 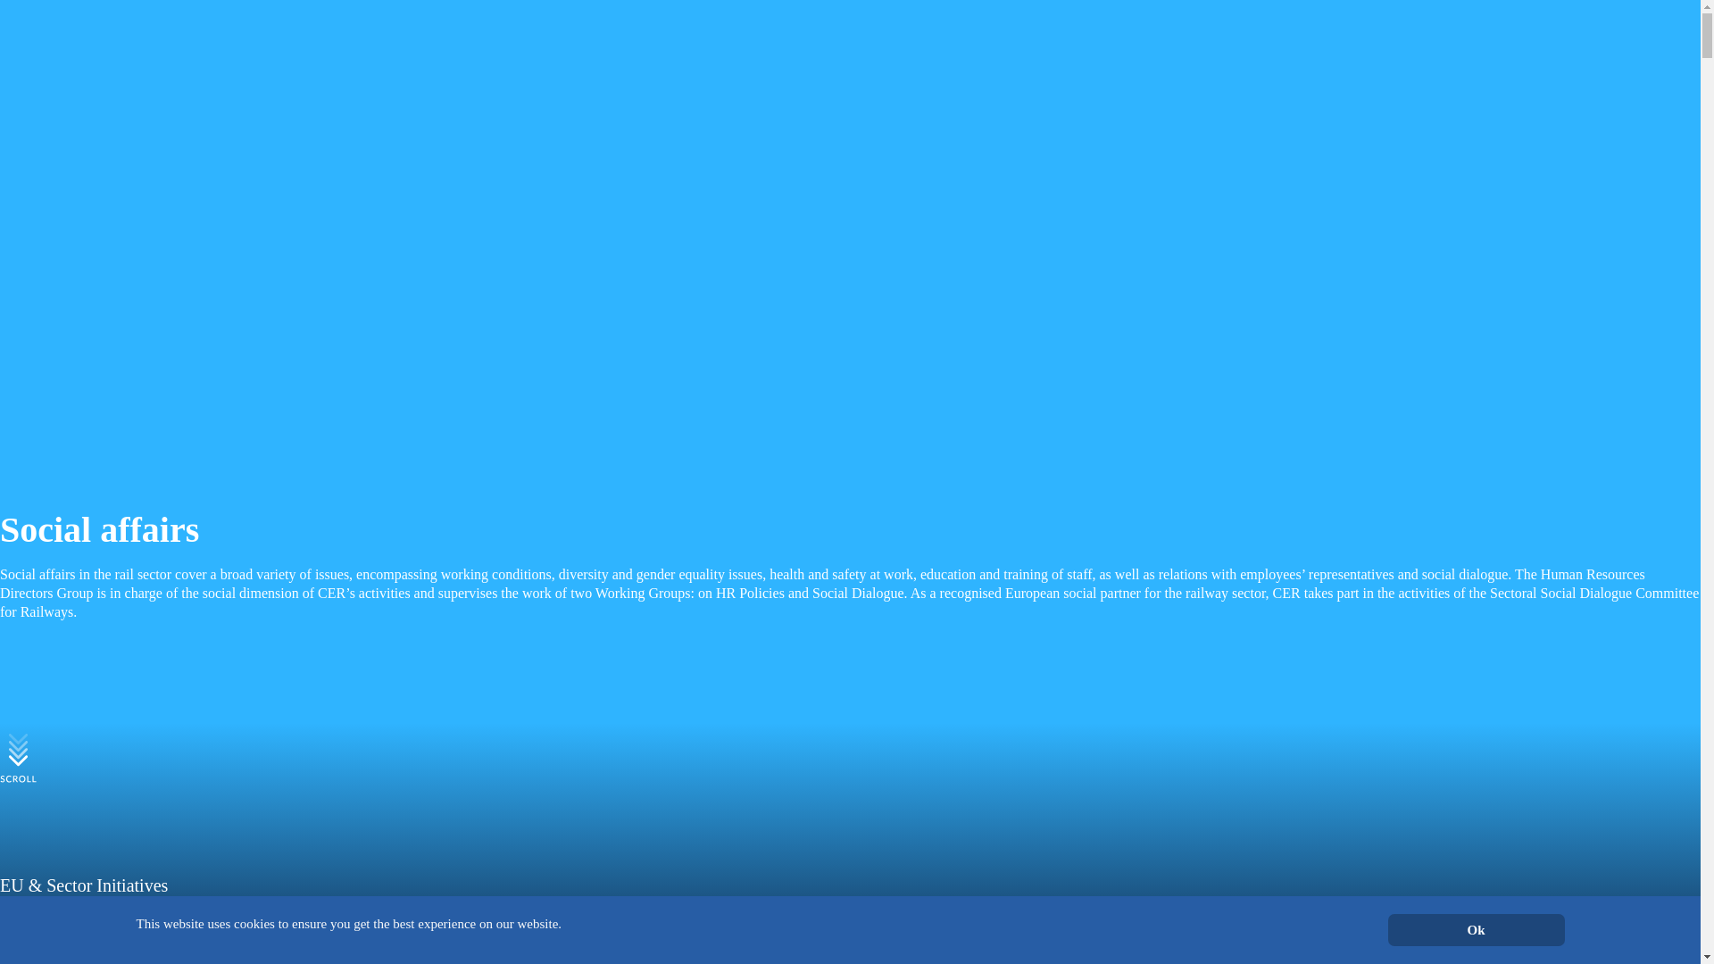 I want to click on Events, so click(x=64, y=345).